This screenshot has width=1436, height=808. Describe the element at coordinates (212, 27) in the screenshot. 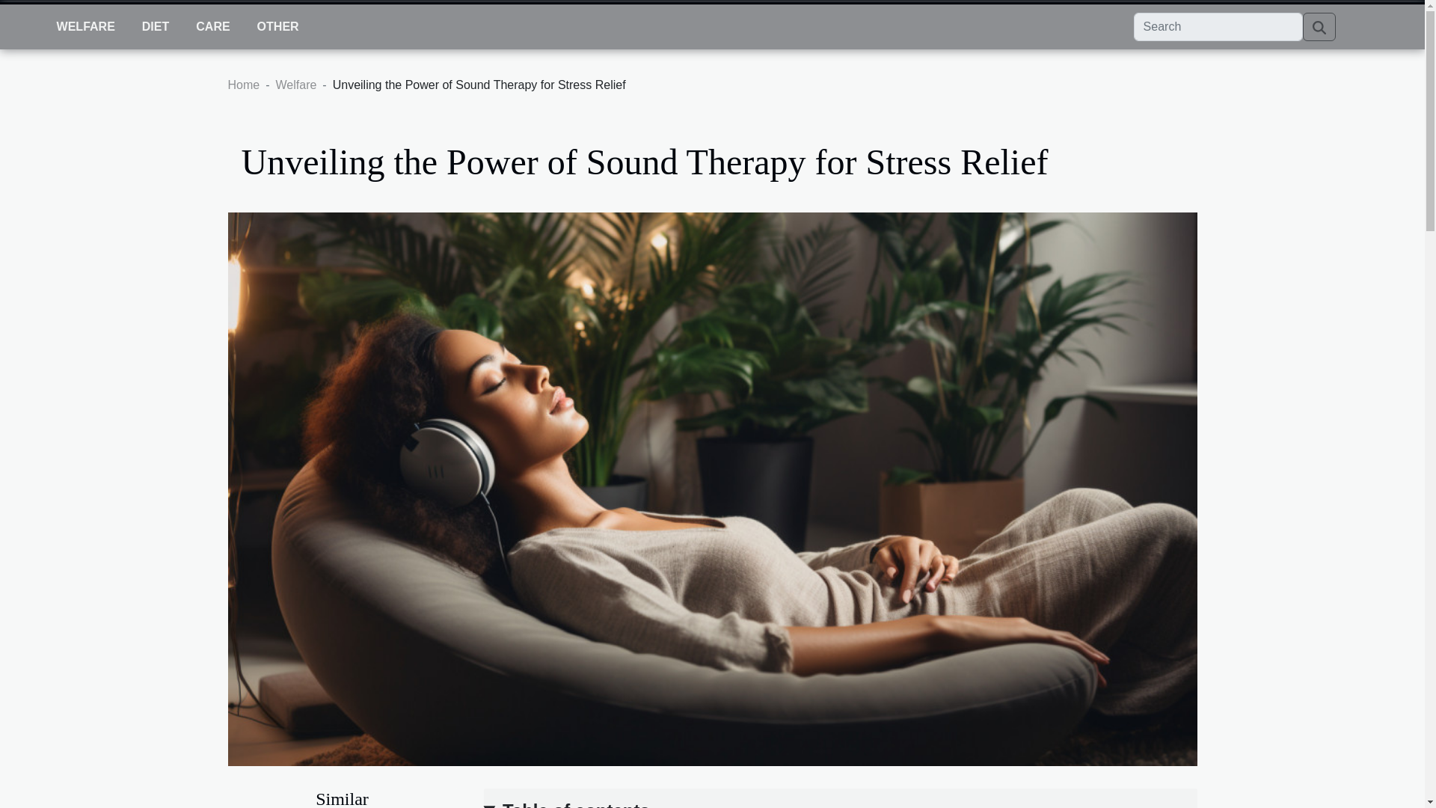

I see `CARE` at that location.